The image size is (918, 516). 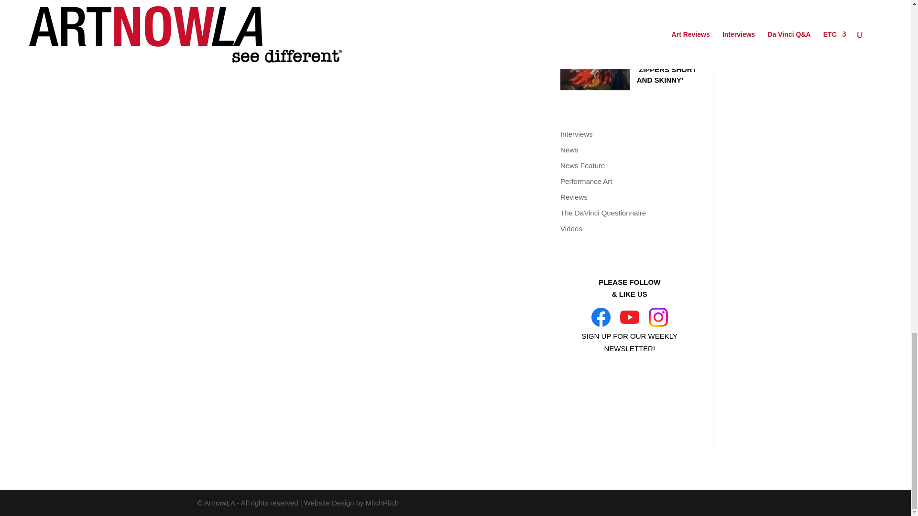 What do you see at coordinates (586, 181) in the screenshot?
I see `Performance Art` at bounding box center [586, 181].